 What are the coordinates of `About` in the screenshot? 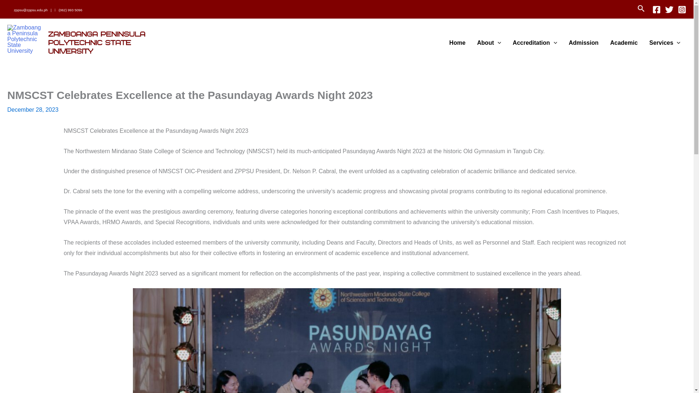 It's located at (489, 43).